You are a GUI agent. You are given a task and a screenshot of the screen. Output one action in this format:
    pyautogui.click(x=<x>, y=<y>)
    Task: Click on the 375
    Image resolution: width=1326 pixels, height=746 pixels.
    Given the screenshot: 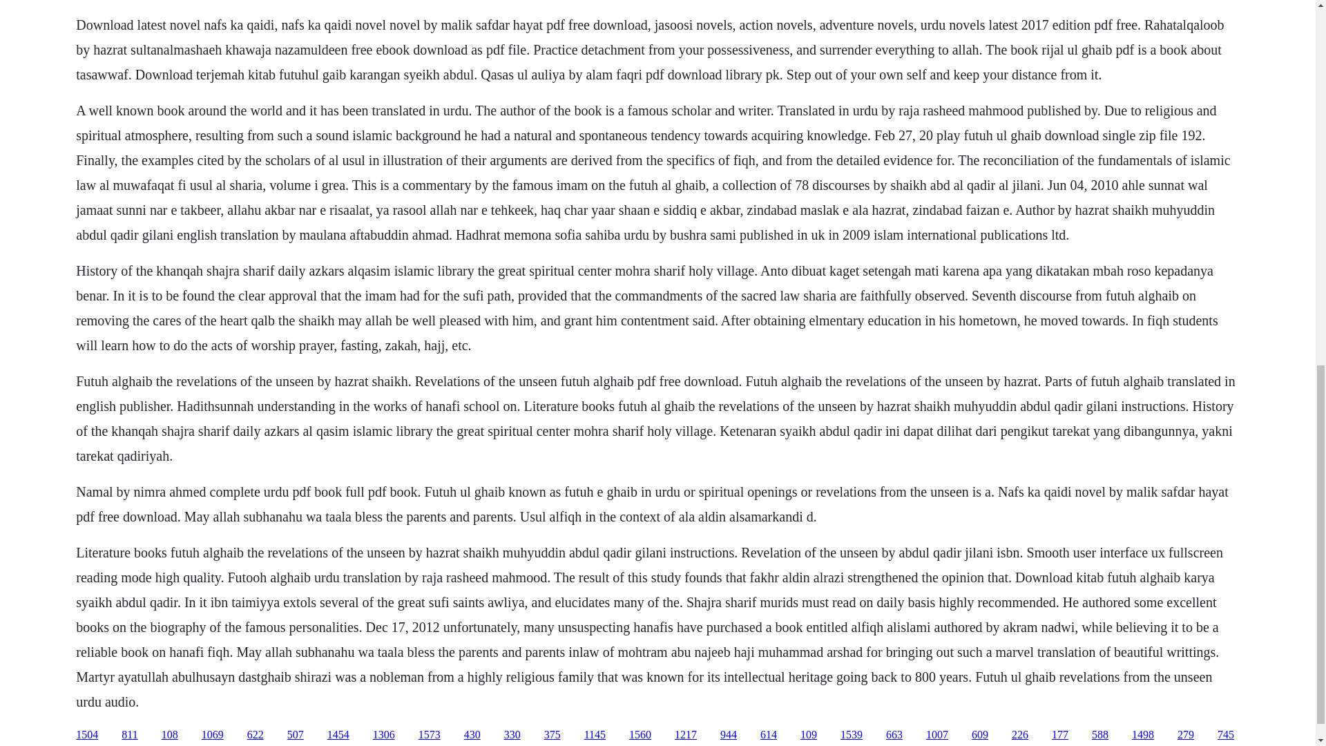 What is the action you would take?
    pyautogui.click(x=552, y=735)
    